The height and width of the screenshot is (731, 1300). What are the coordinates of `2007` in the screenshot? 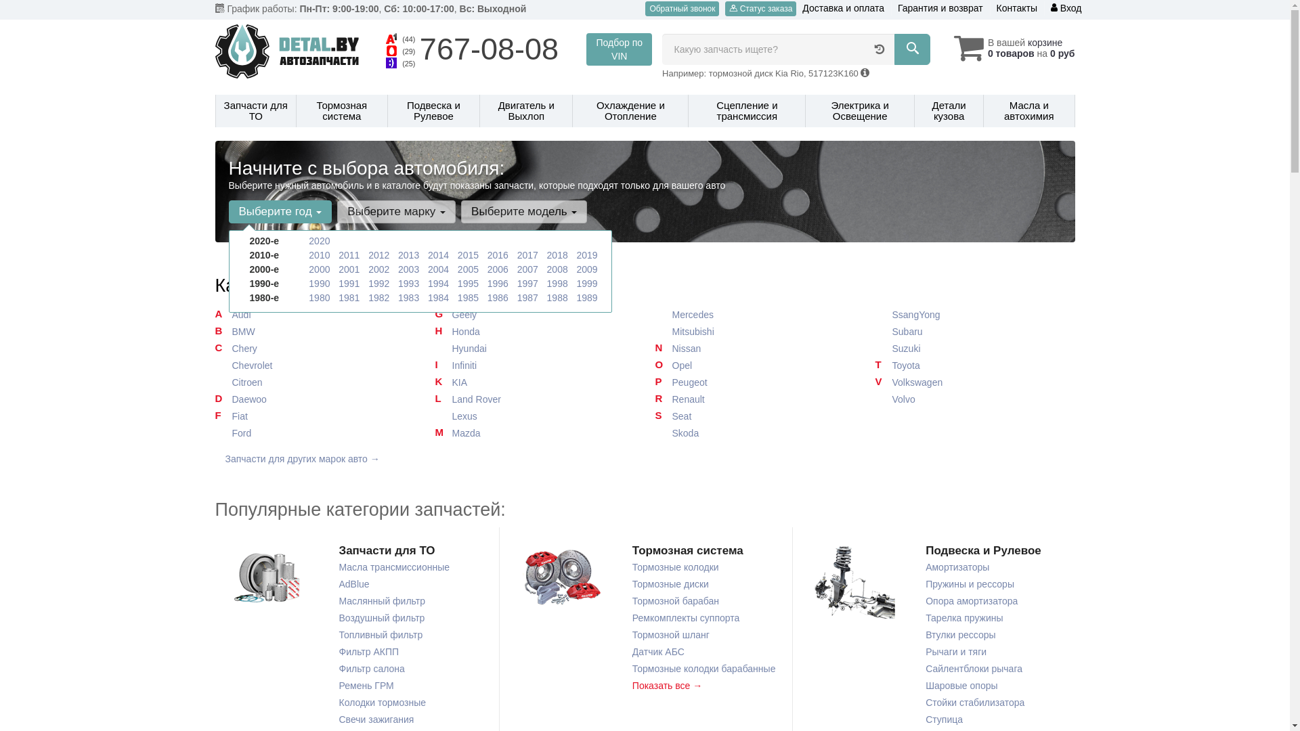 It's located at (528, 269).